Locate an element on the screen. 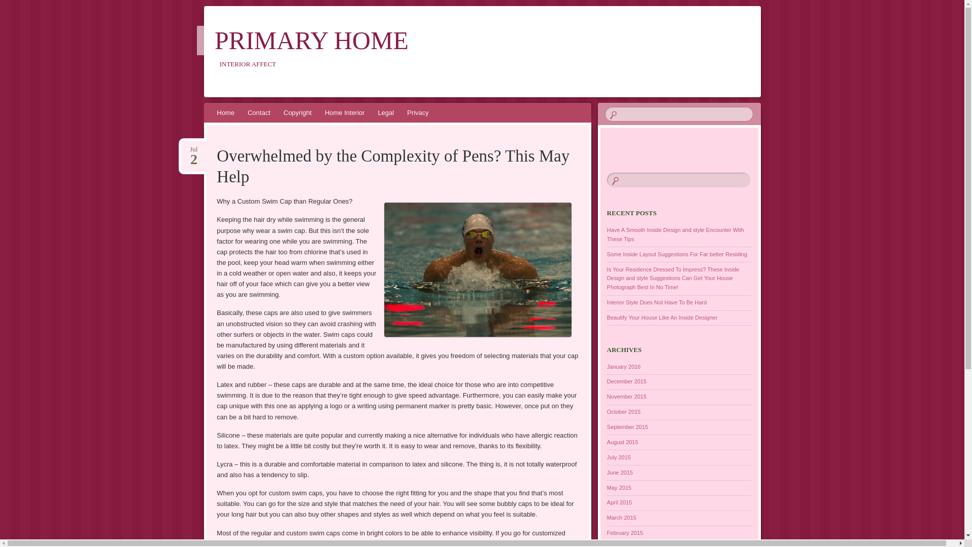 This screenshot has height=547, width=972. February 2015 is located at coordinates (625, 533).